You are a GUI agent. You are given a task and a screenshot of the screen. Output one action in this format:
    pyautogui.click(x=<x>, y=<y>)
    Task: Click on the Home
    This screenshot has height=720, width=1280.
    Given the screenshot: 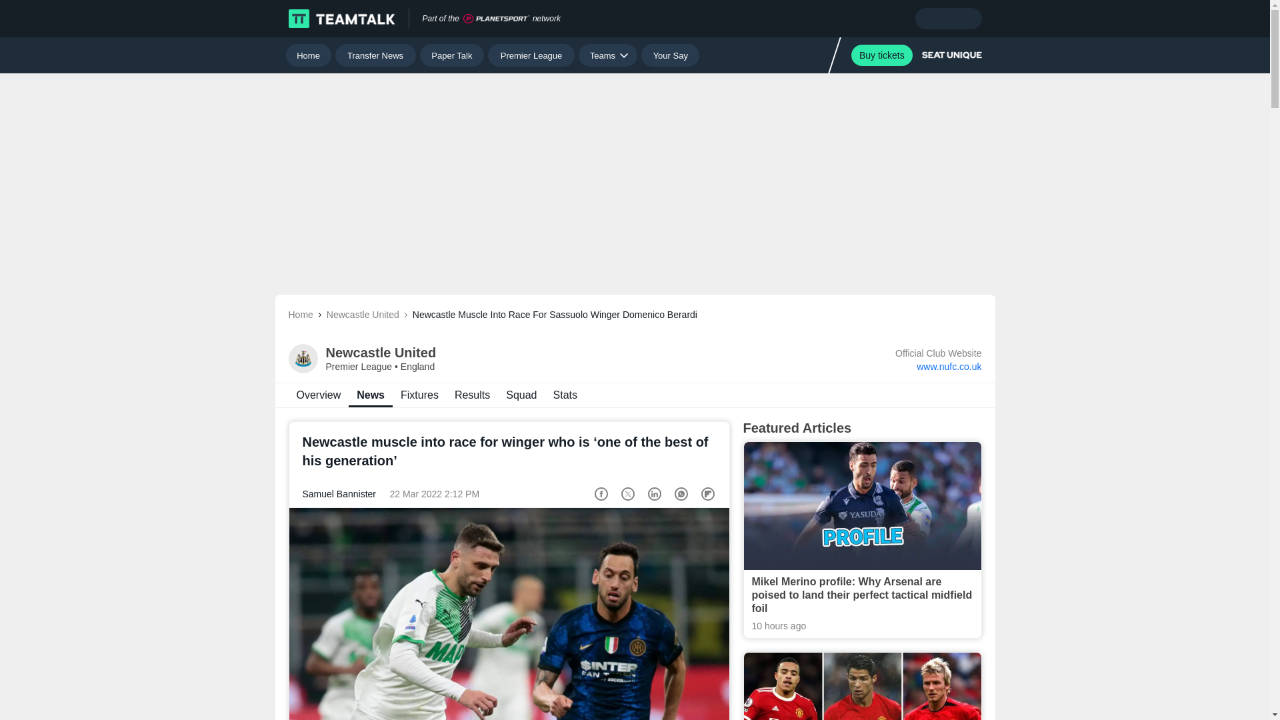 What is the action you would take?
    pyautogui.click(x=308, y=55)
    